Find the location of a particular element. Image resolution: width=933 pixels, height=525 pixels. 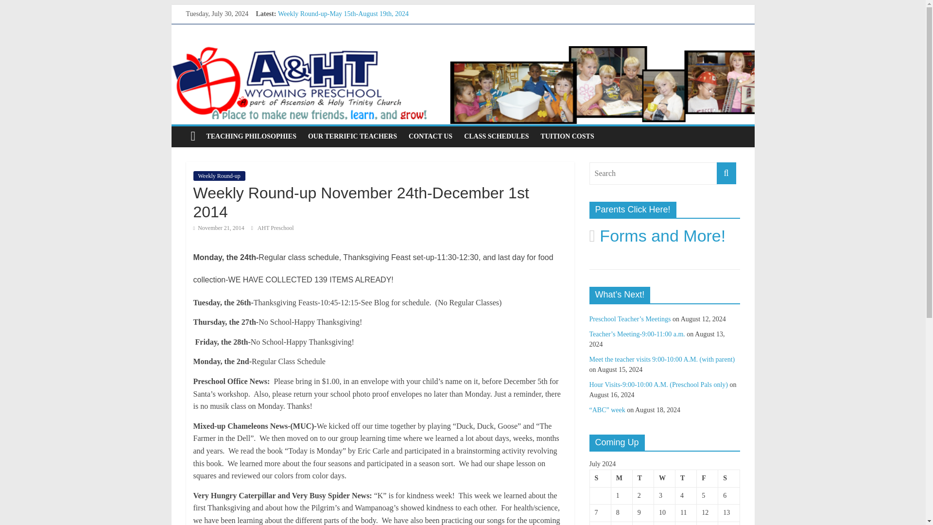

Happy 5th Birthday, Eleanor! is located at coordinates (318, 57).